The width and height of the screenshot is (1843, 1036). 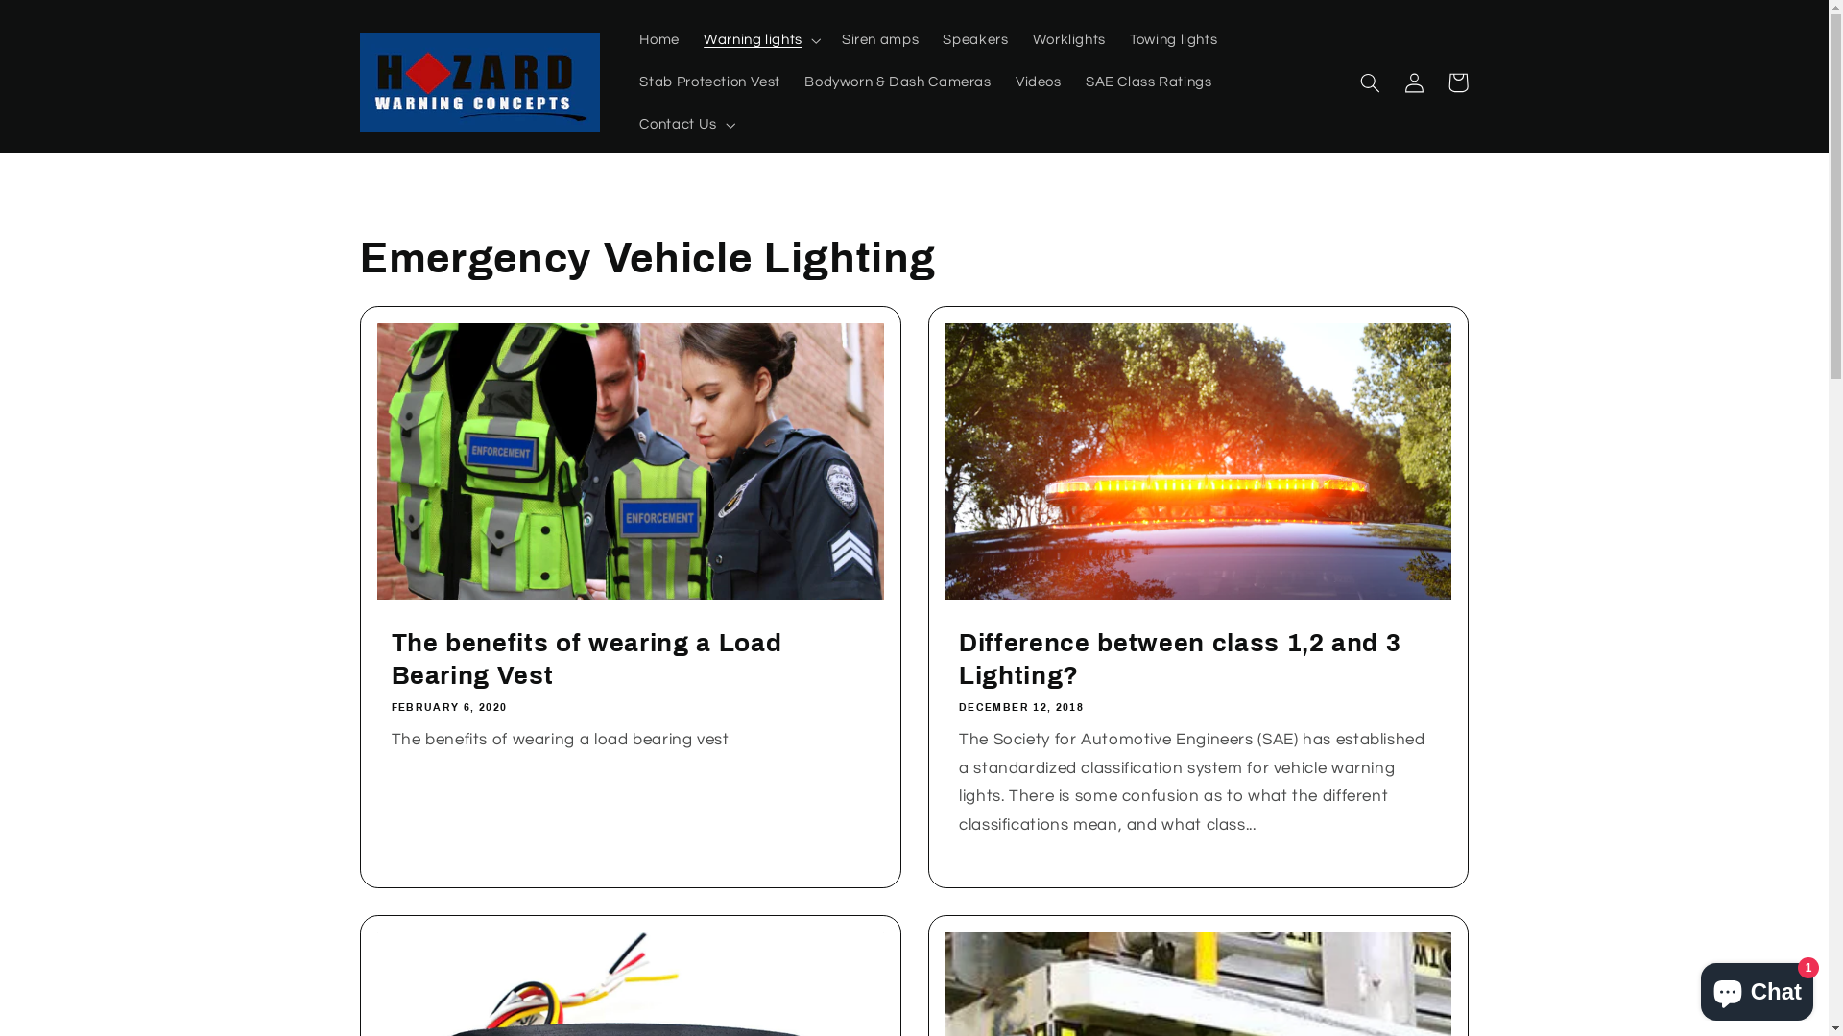 I want to click on Siren amps, so click(x=880, y=40).